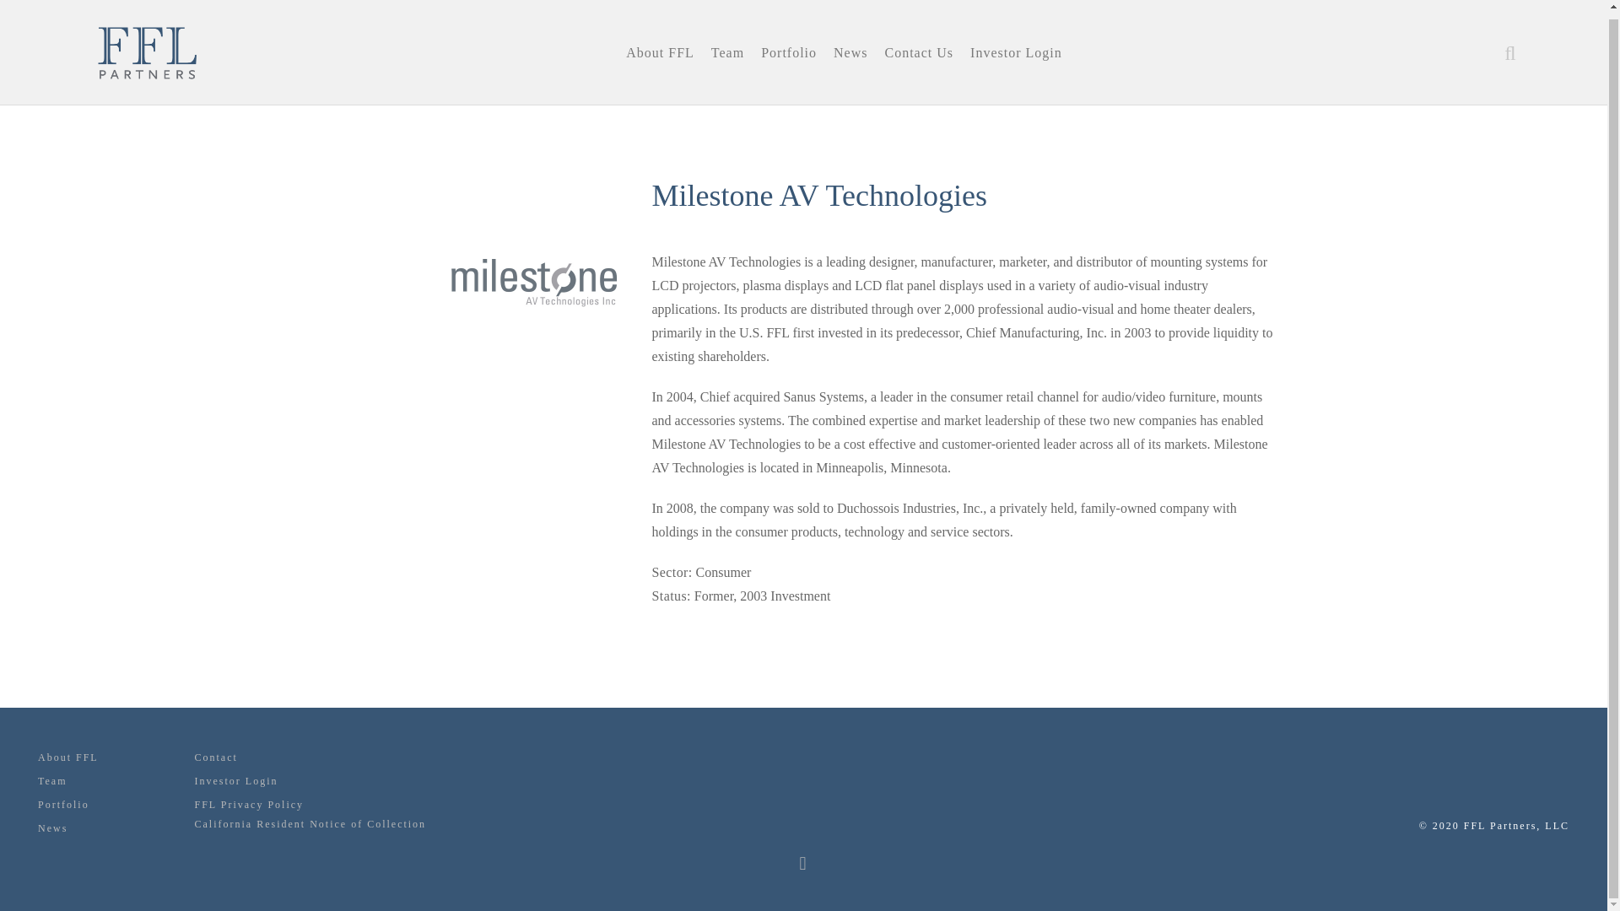 This screenshot has width=1620, height=911. I want to click on News, so click(52, 828).